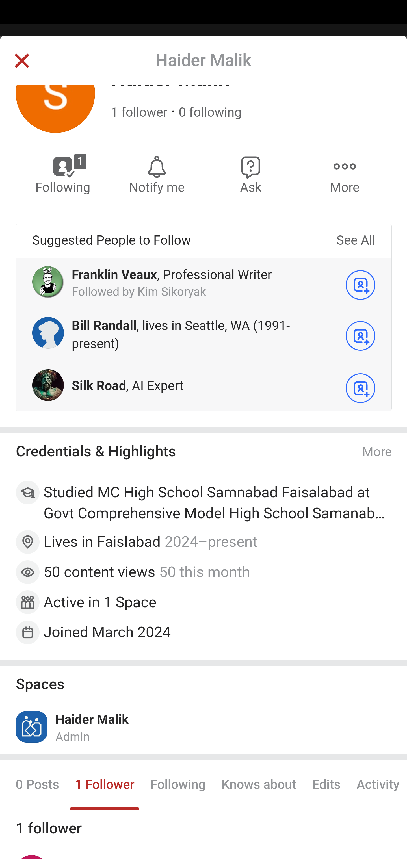  What do you see at coordinates (356, 241) in the screenshot?
I see `See All` at bounding box center [356, 241].